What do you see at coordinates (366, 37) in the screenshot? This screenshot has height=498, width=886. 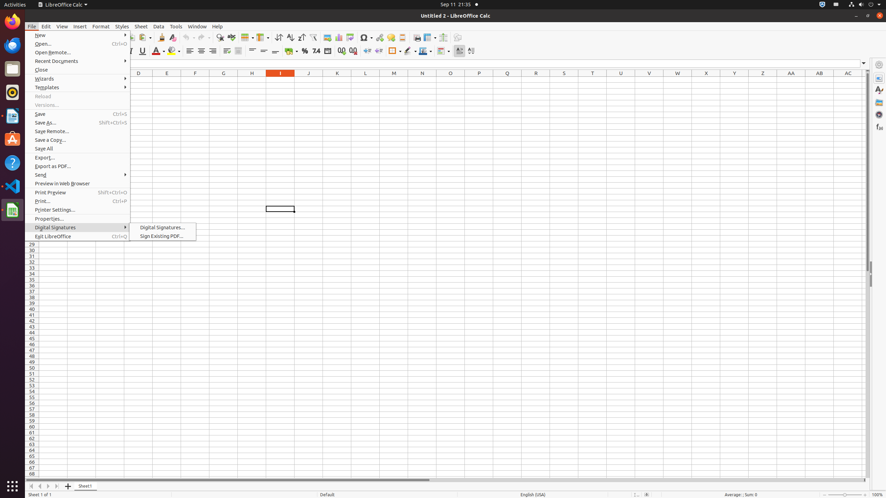 I see `Symbol` at bounding box center [366, 37].